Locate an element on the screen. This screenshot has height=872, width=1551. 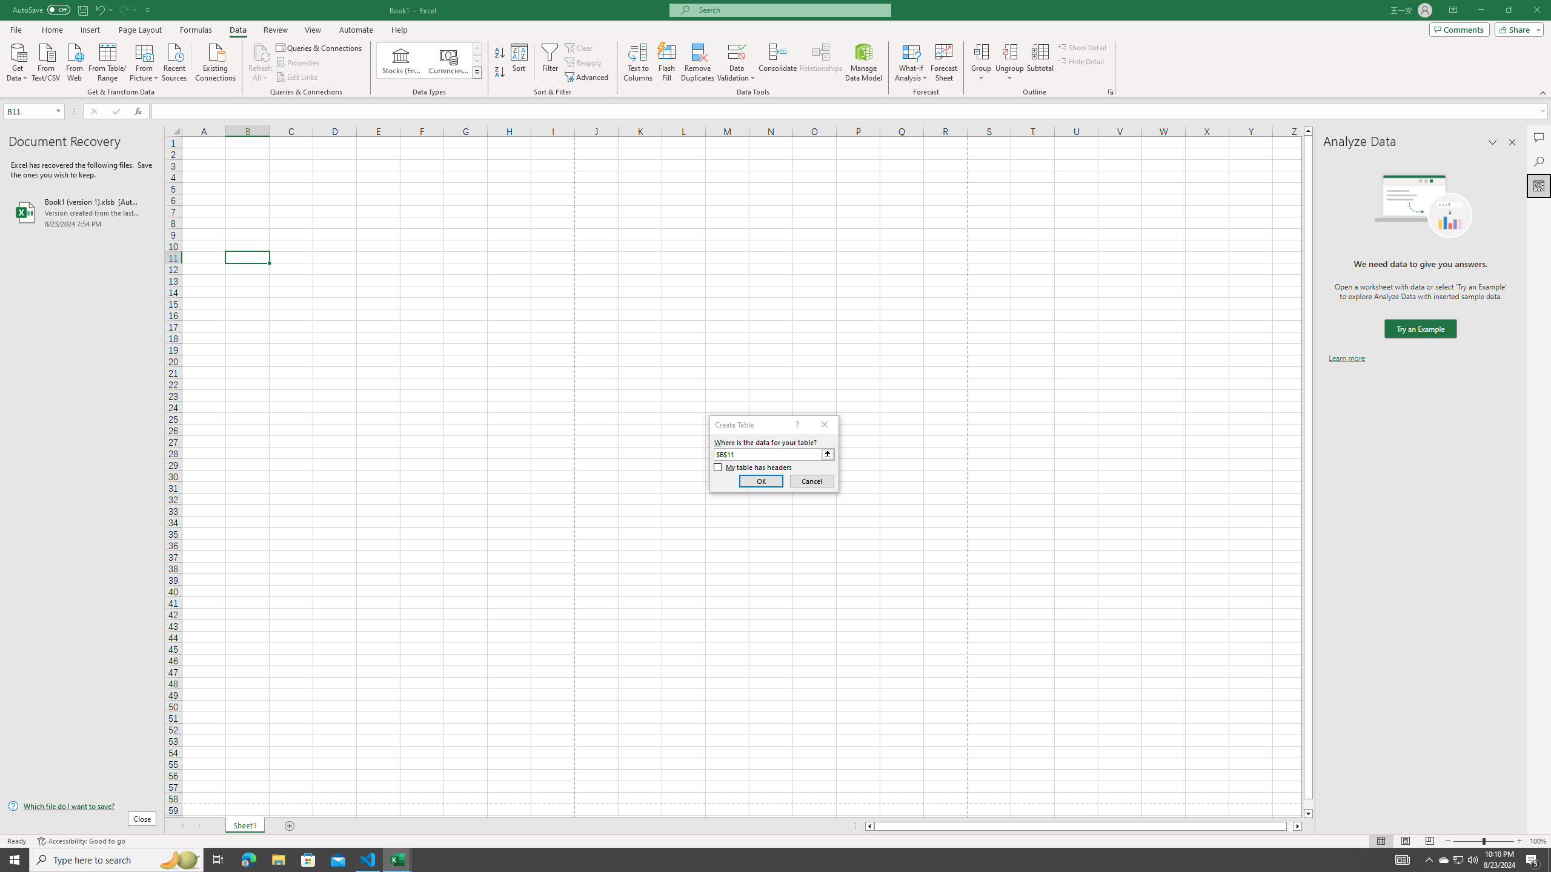
Manage Data Model is located at coordinates (864, 62).